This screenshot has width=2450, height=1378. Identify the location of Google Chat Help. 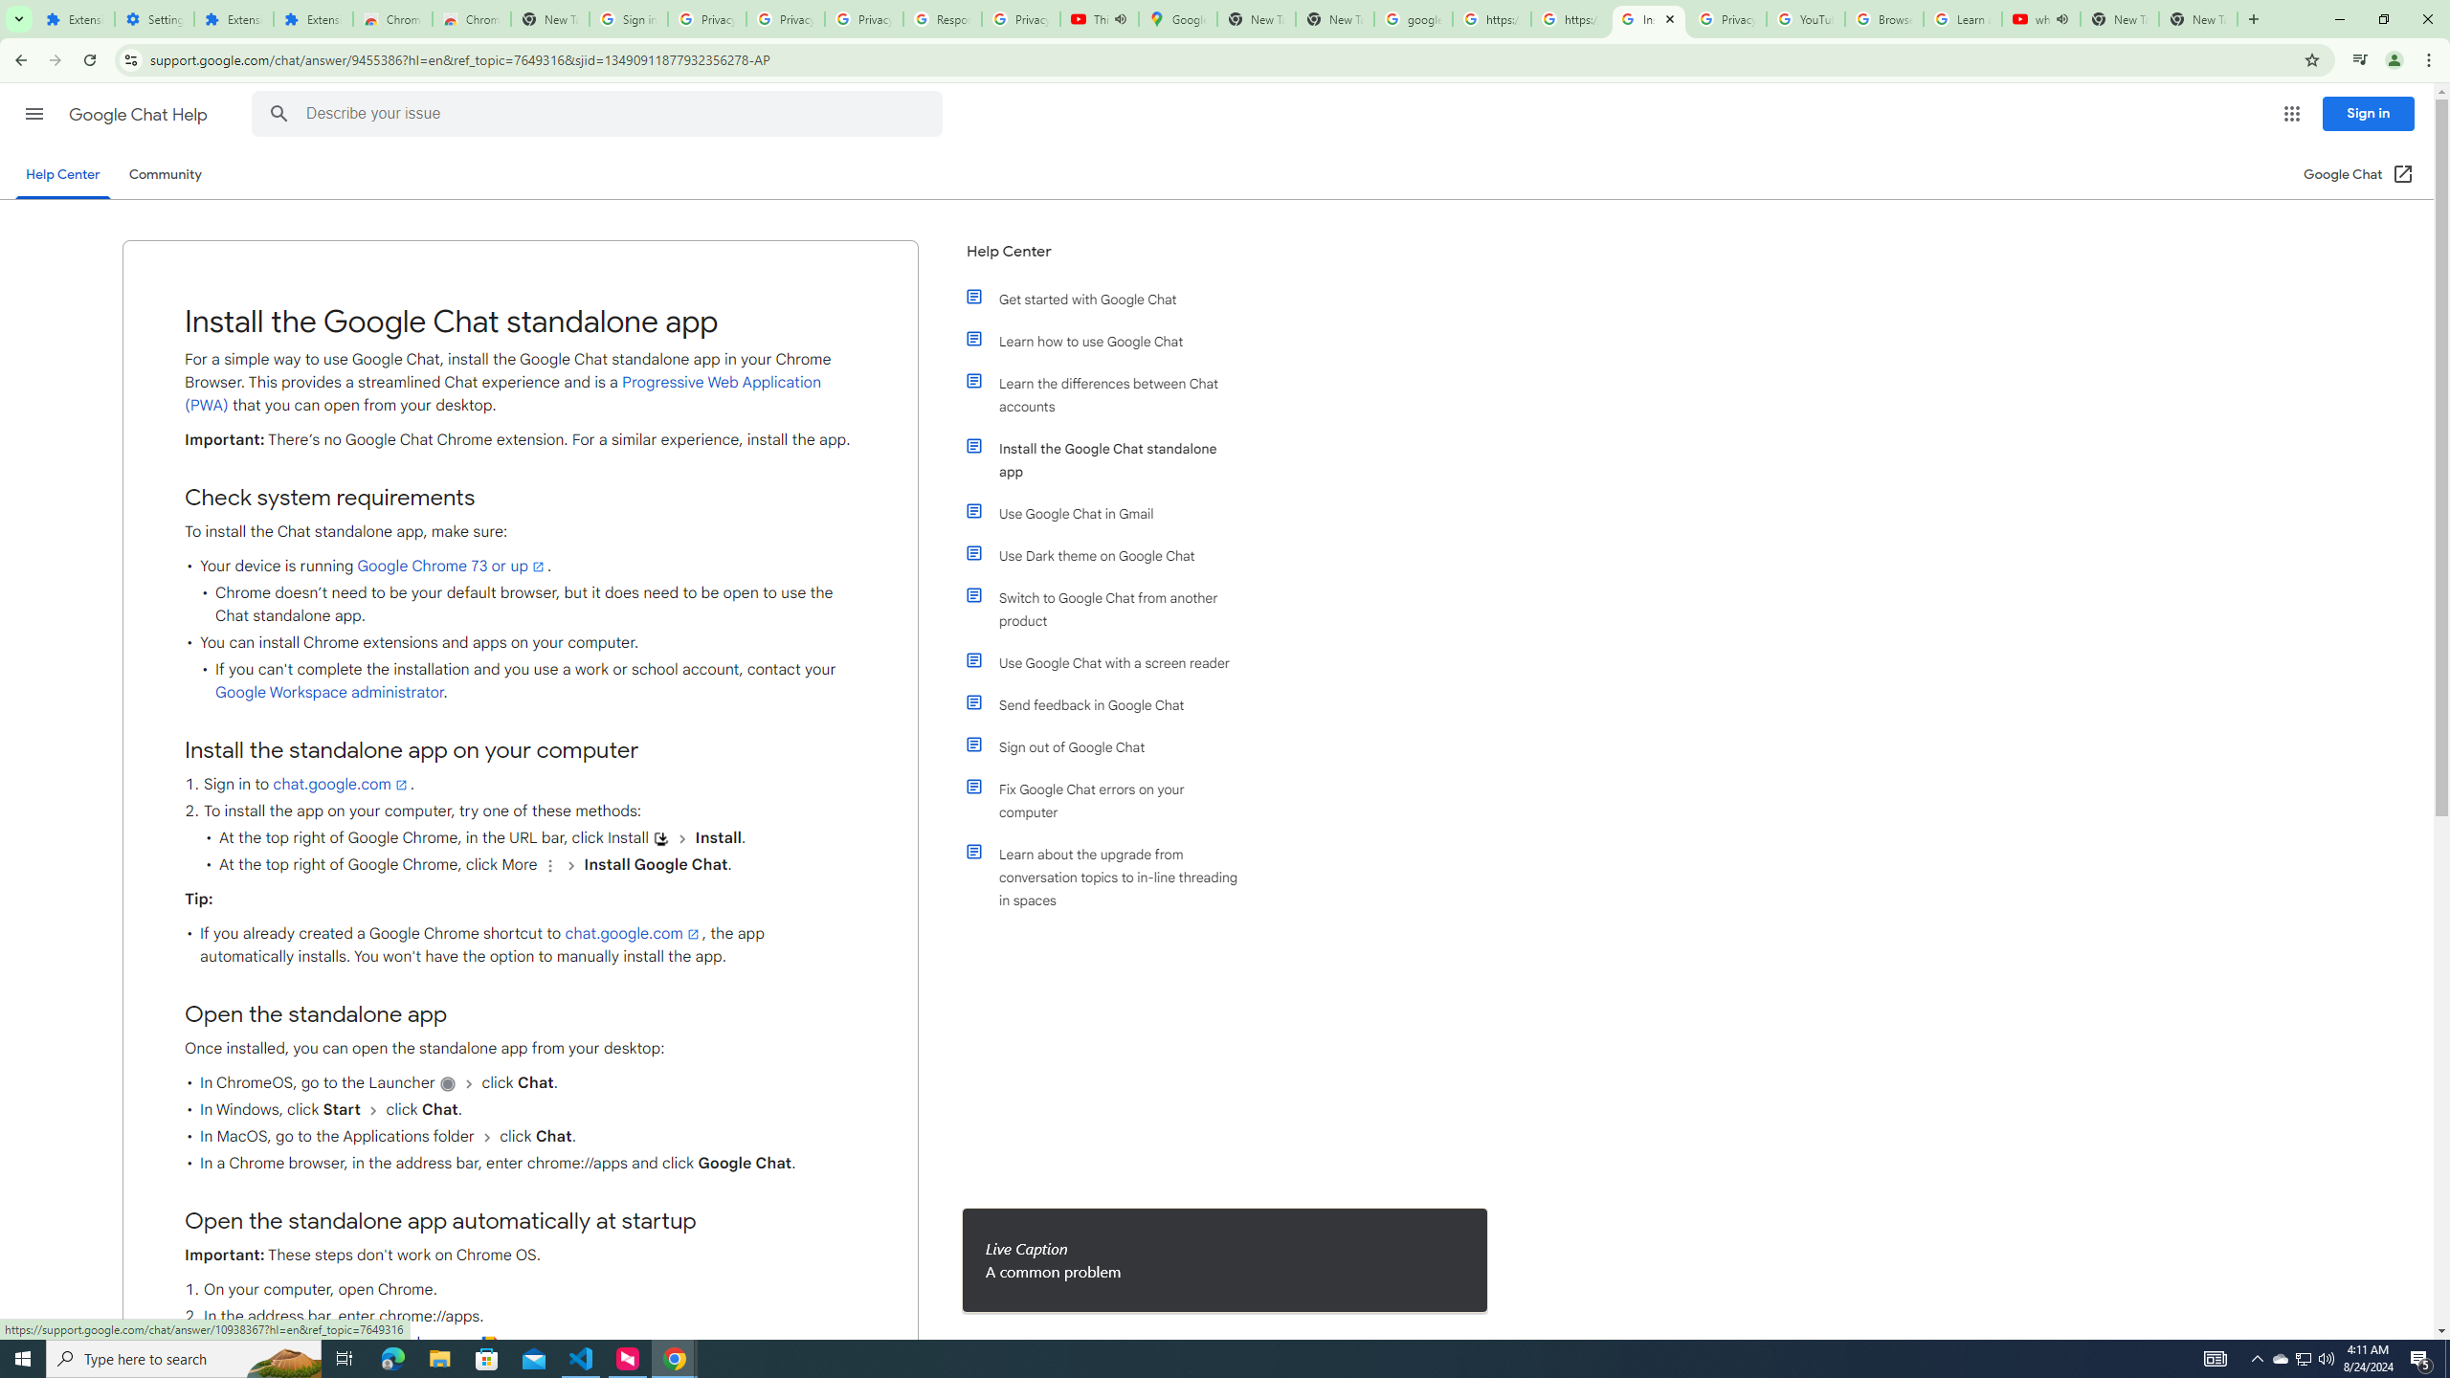
(140, 115).